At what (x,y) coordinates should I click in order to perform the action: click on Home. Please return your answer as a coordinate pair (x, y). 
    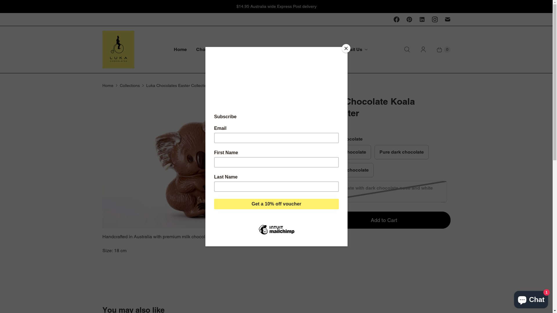
    Looking at the image, I should click on (108, 86).